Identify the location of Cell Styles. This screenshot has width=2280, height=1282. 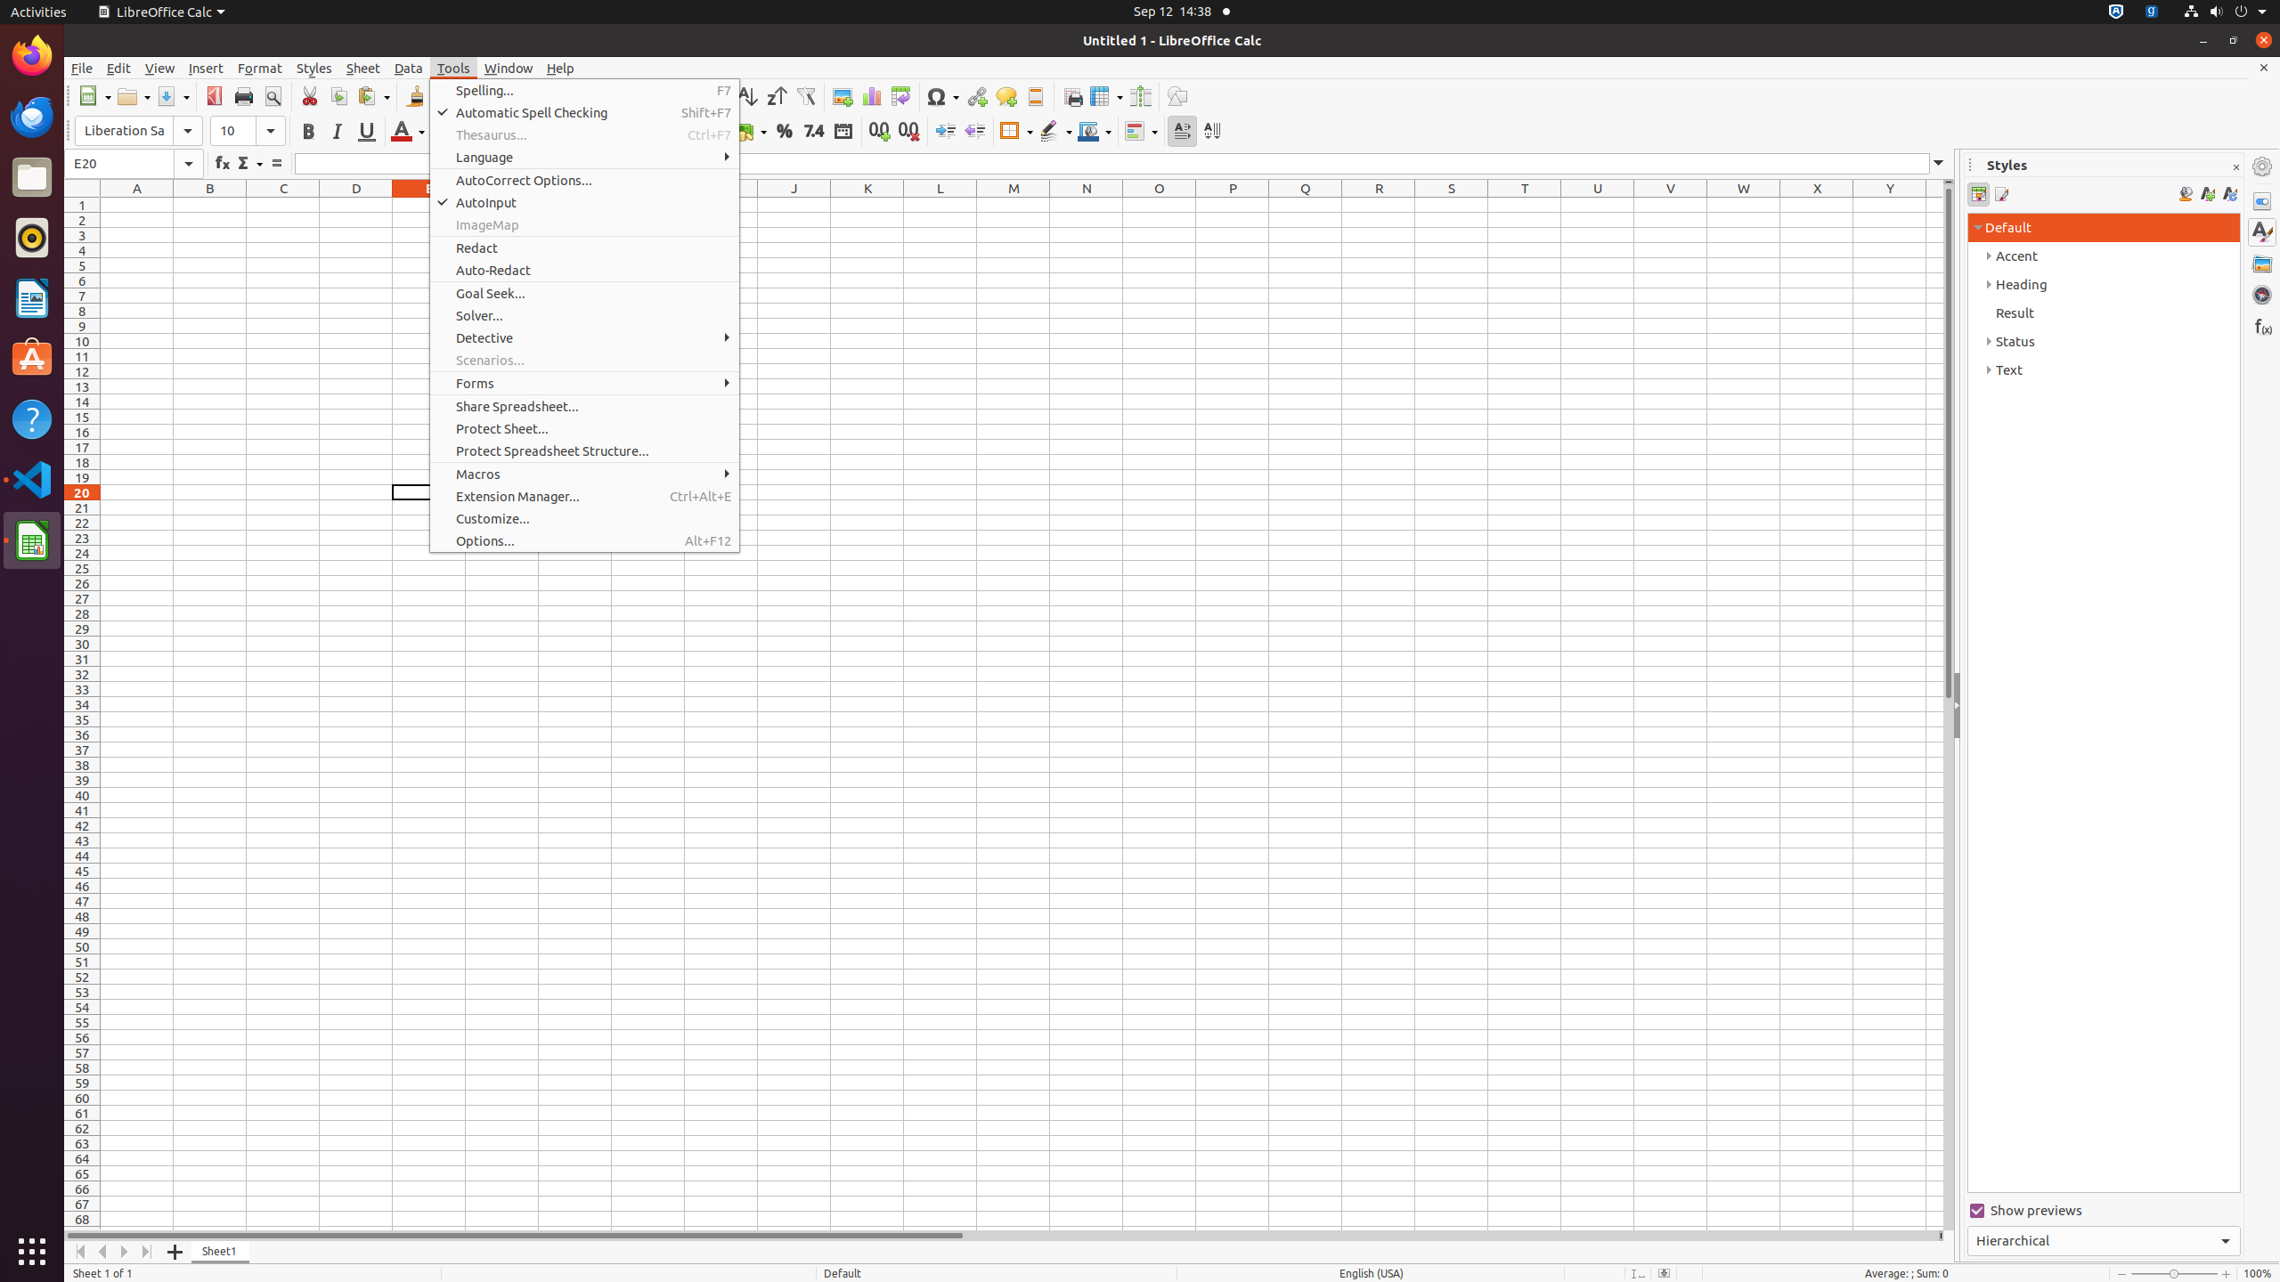
(1979, 194).